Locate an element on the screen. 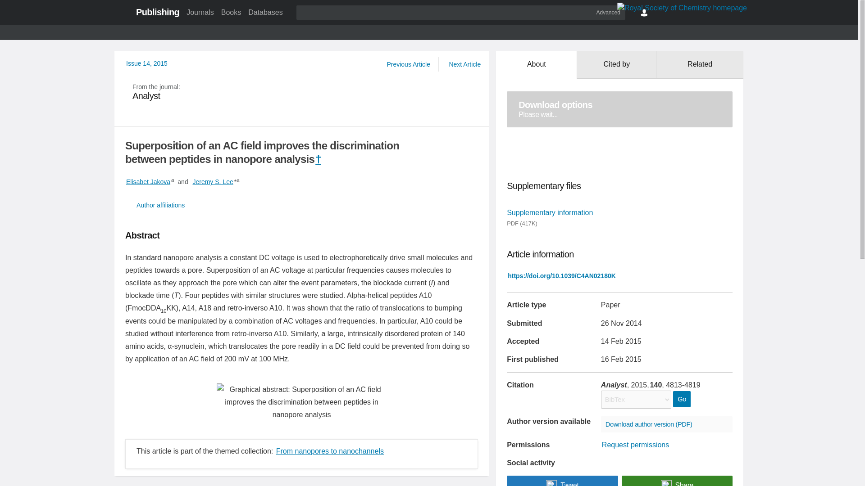 Image resolution: width=865 pixels, height=486 pixels. Request permissions is located at coordinates (635, 445).